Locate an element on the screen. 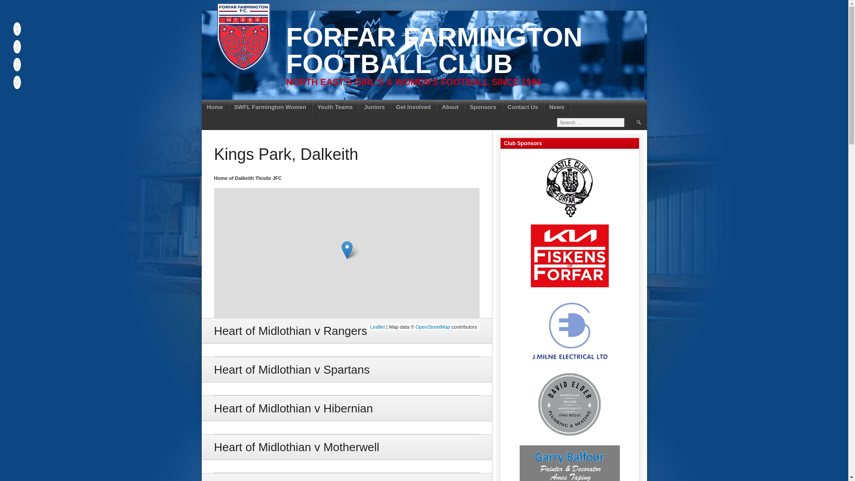 The width and height of the screenshot is (855, 481). FORFAR FARMINGTON FOOTBALL CLUB is located at coordinates (434, 50).